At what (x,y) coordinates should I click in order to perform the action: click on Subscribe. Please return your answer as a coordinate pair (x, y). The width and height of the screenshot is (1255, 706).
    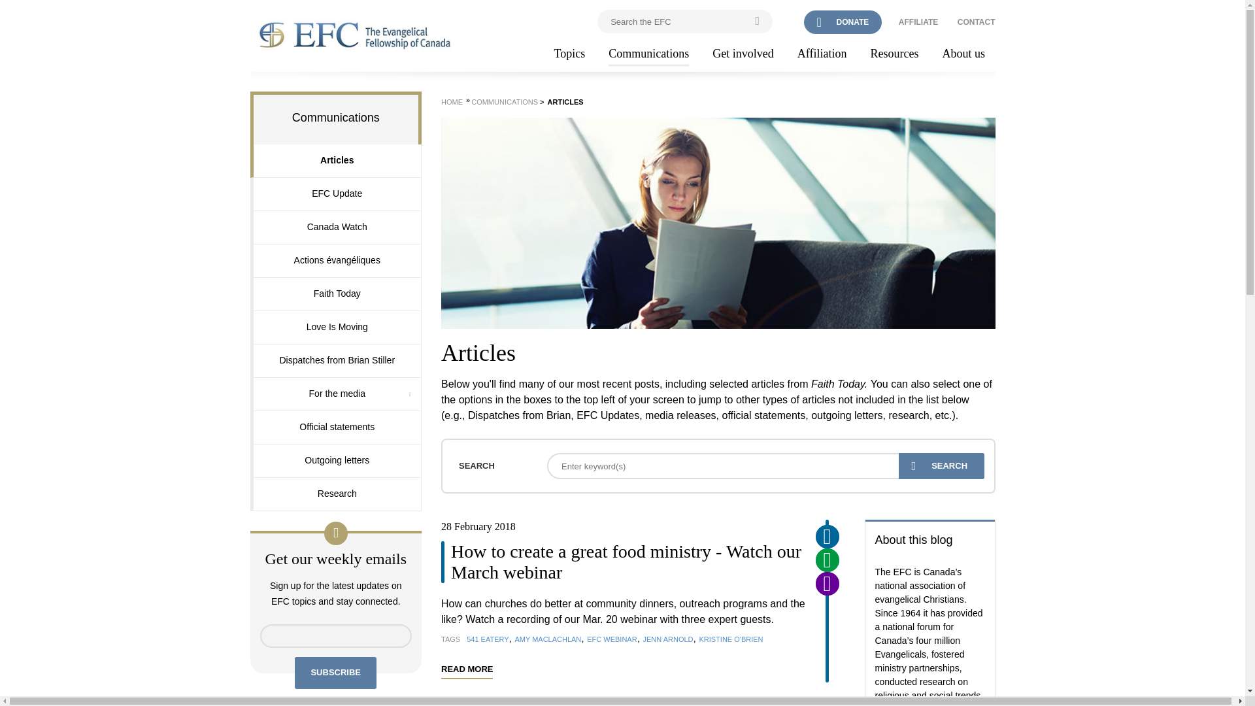
    Looking at the image, I should click on (336, 673).